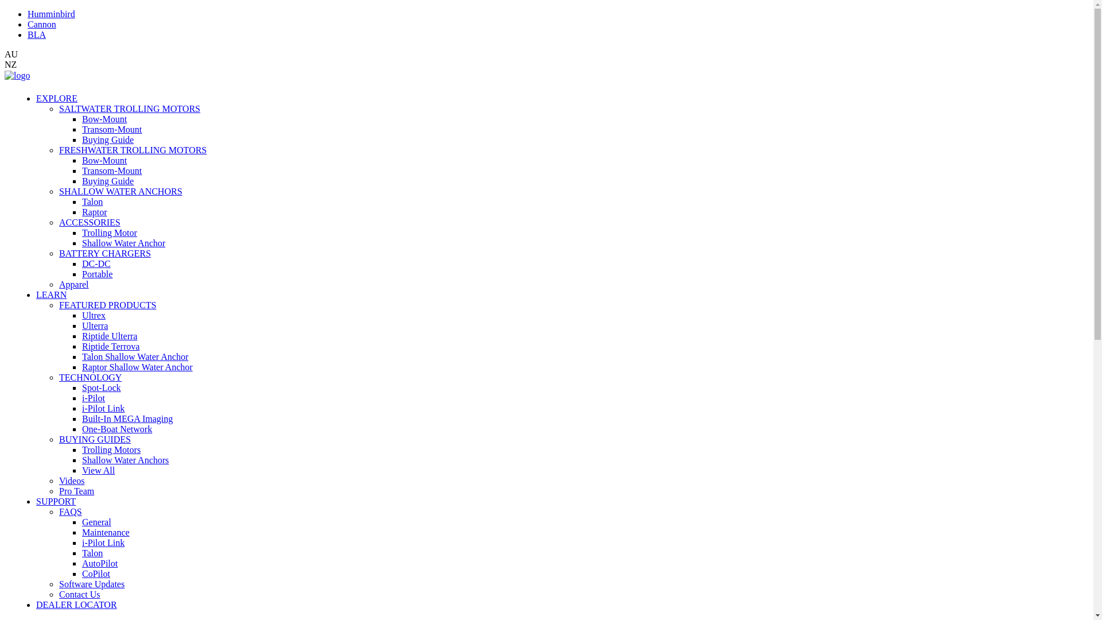 The image size is (1102, 620). What do you see at coordinates (96, 574) in the screenshot?
I see `CoPilot` at bounding box center [96, 574].